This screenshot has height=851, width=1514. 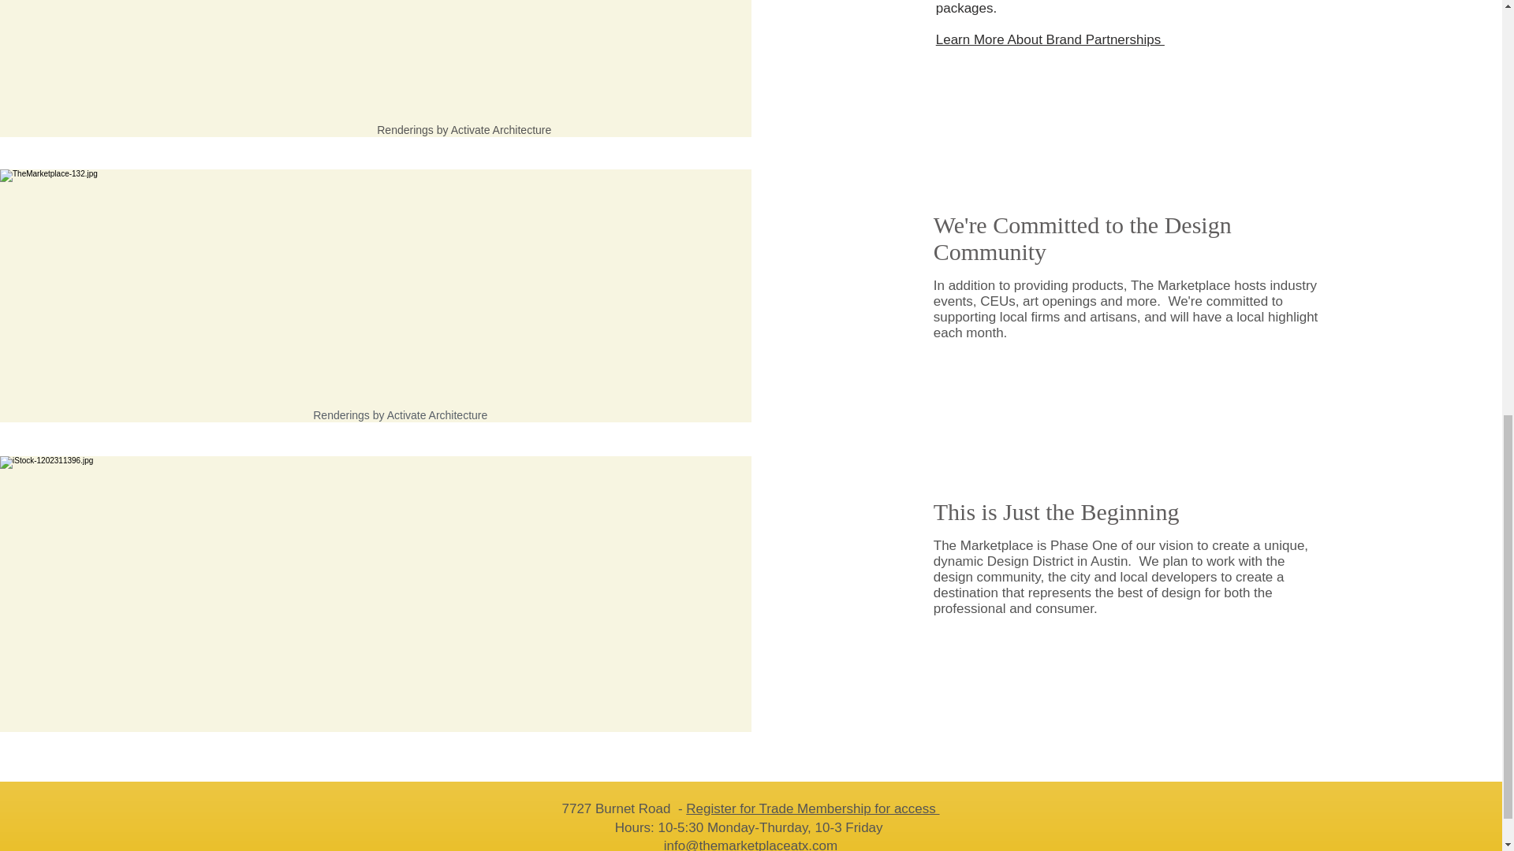 I want to click on Activate Architecture, so click(x=502, y=129).